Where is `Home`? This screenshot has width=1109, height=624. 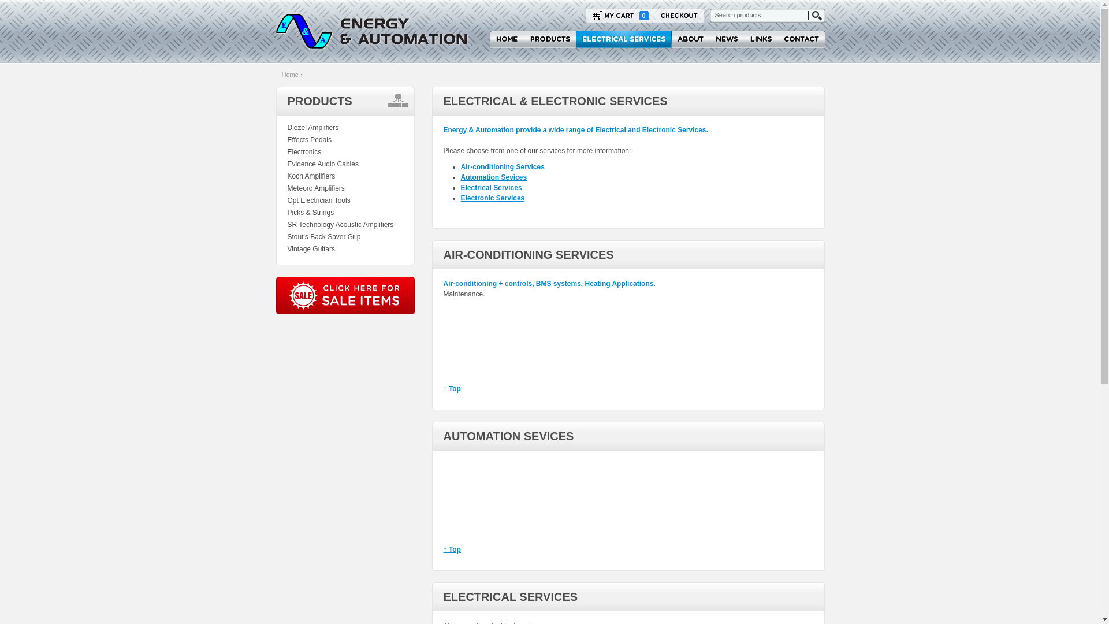
Home is located at coordinates (290, 75).